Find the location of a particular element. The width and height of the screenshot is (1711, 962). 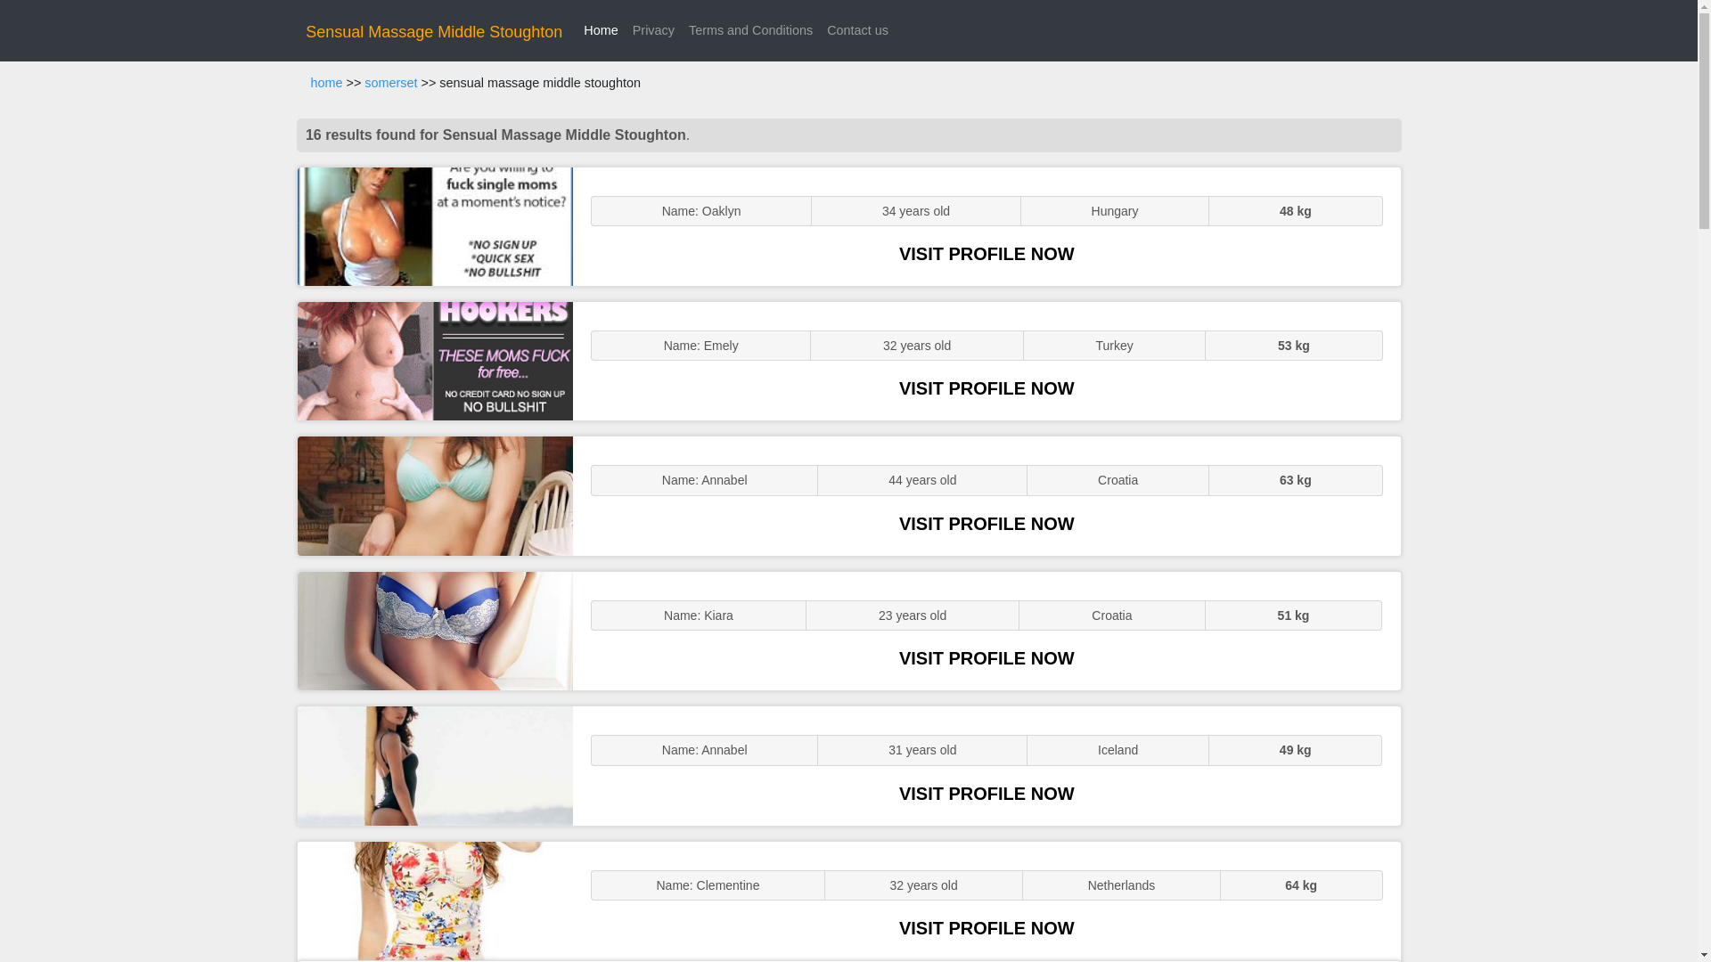

Sexy is located at coordinates (435, 495).